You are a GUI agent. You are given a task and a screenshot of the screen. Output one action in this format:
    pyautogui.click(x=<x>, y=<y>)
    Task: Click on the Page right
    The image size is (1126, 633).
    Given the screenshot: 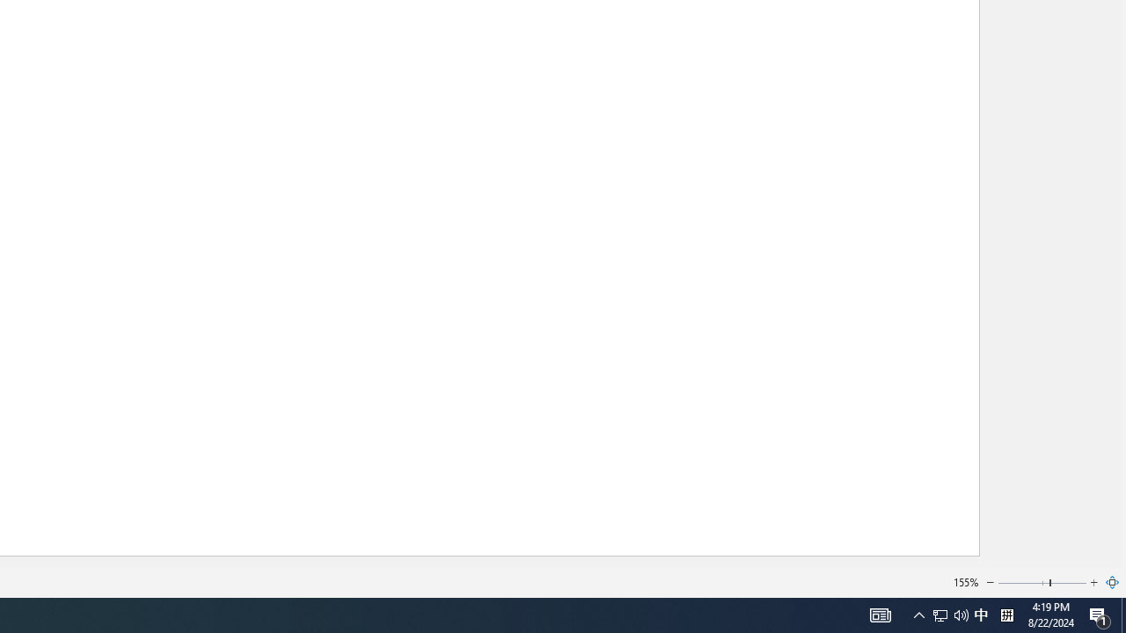 What is the action you would take?
    pyautogui.click(x=1069, y=582)
    